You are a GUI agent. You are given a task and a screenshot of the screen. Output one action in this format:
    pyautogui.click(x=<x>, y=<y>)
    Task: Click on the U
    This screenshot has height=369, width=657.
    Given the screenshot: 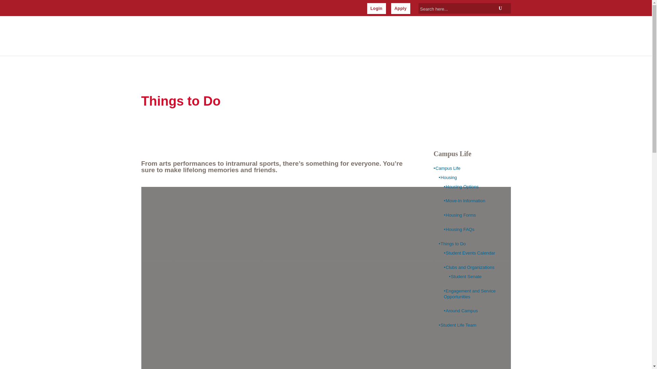 What is the action you would take?
    pyautogui.click(x=500, y=8)
    